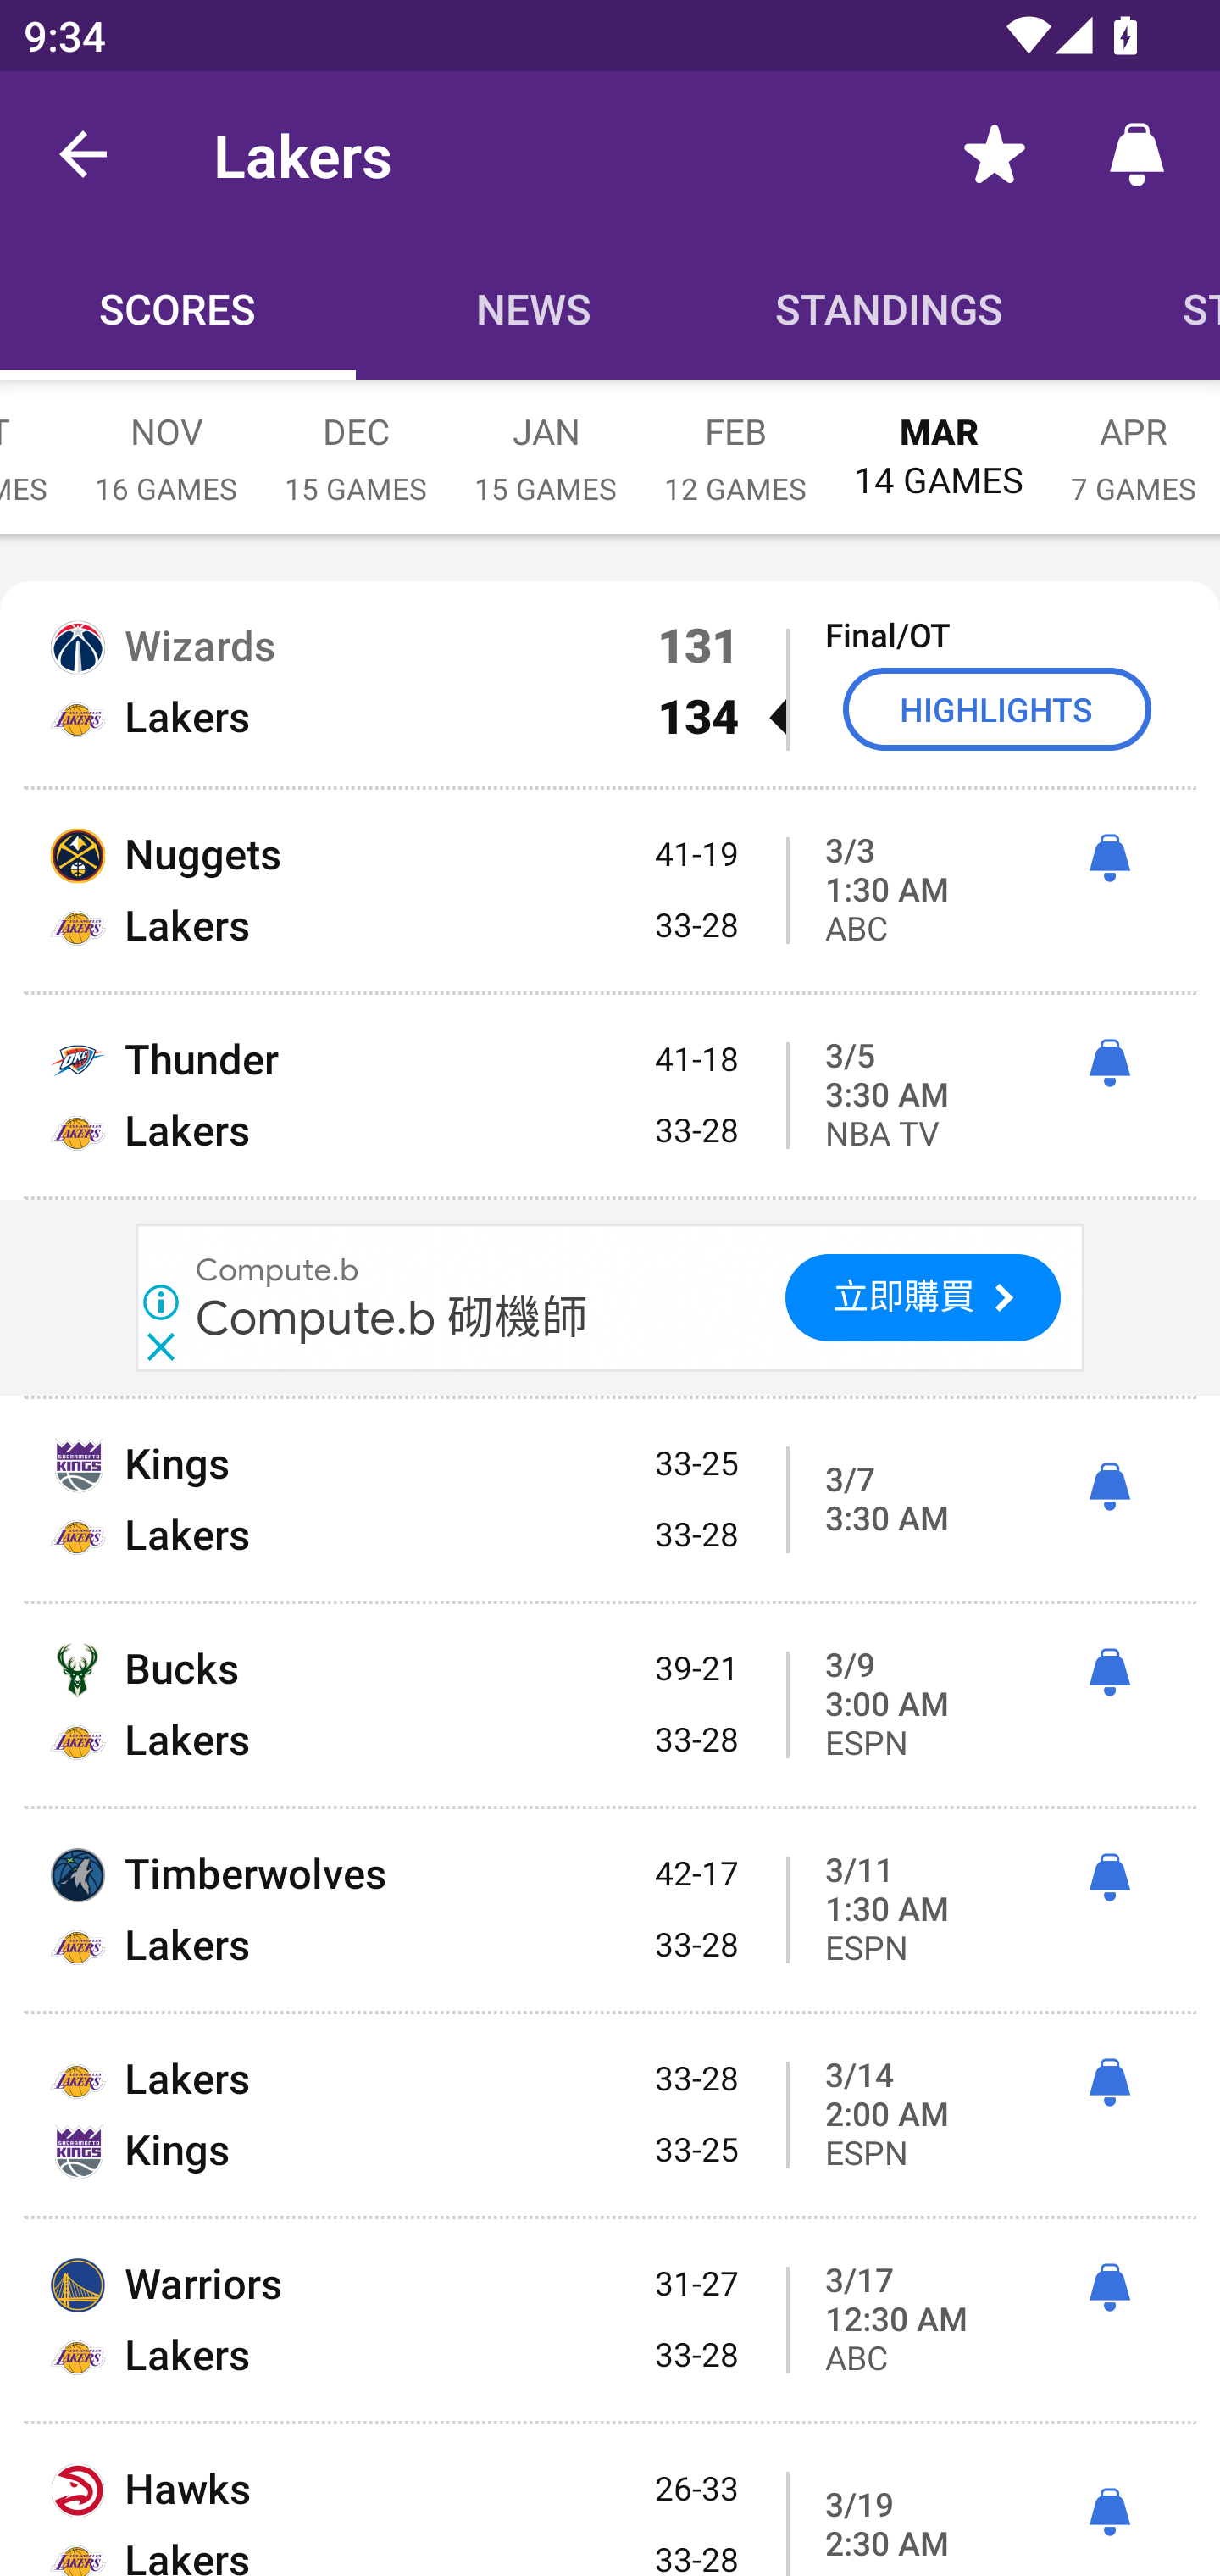 The width and height of the screenshot is (1220, 2576). I want to click on Hawks 26-33 Lakers 33-28 3/19 2:30 AM ì, so click(610, 2500).